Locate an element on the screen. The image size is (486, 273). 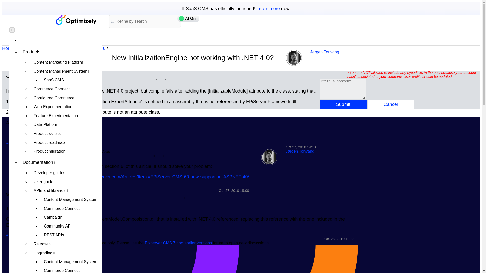
Web Experimentation is located at coordinates (66, 107).